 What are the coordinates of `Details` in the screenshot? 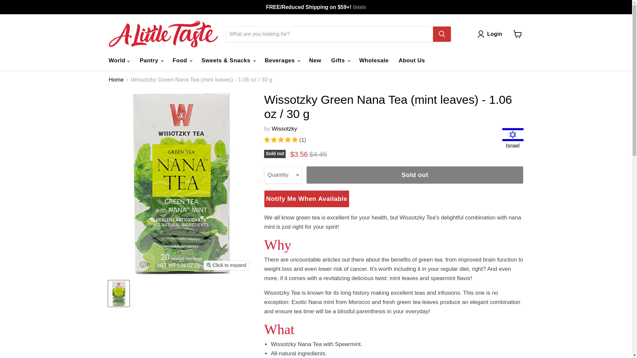 It's located at (359, 7).